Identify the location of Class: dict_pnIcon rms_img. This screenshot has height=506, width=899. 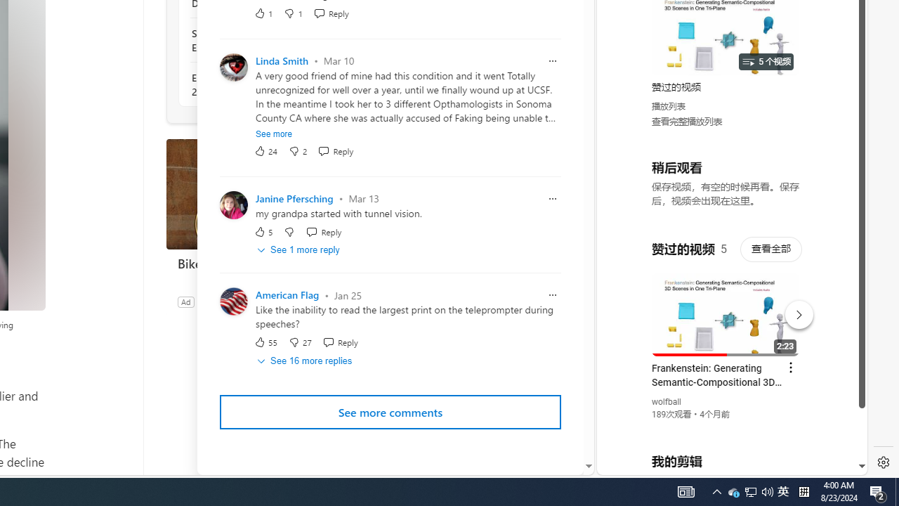
(722, 464).